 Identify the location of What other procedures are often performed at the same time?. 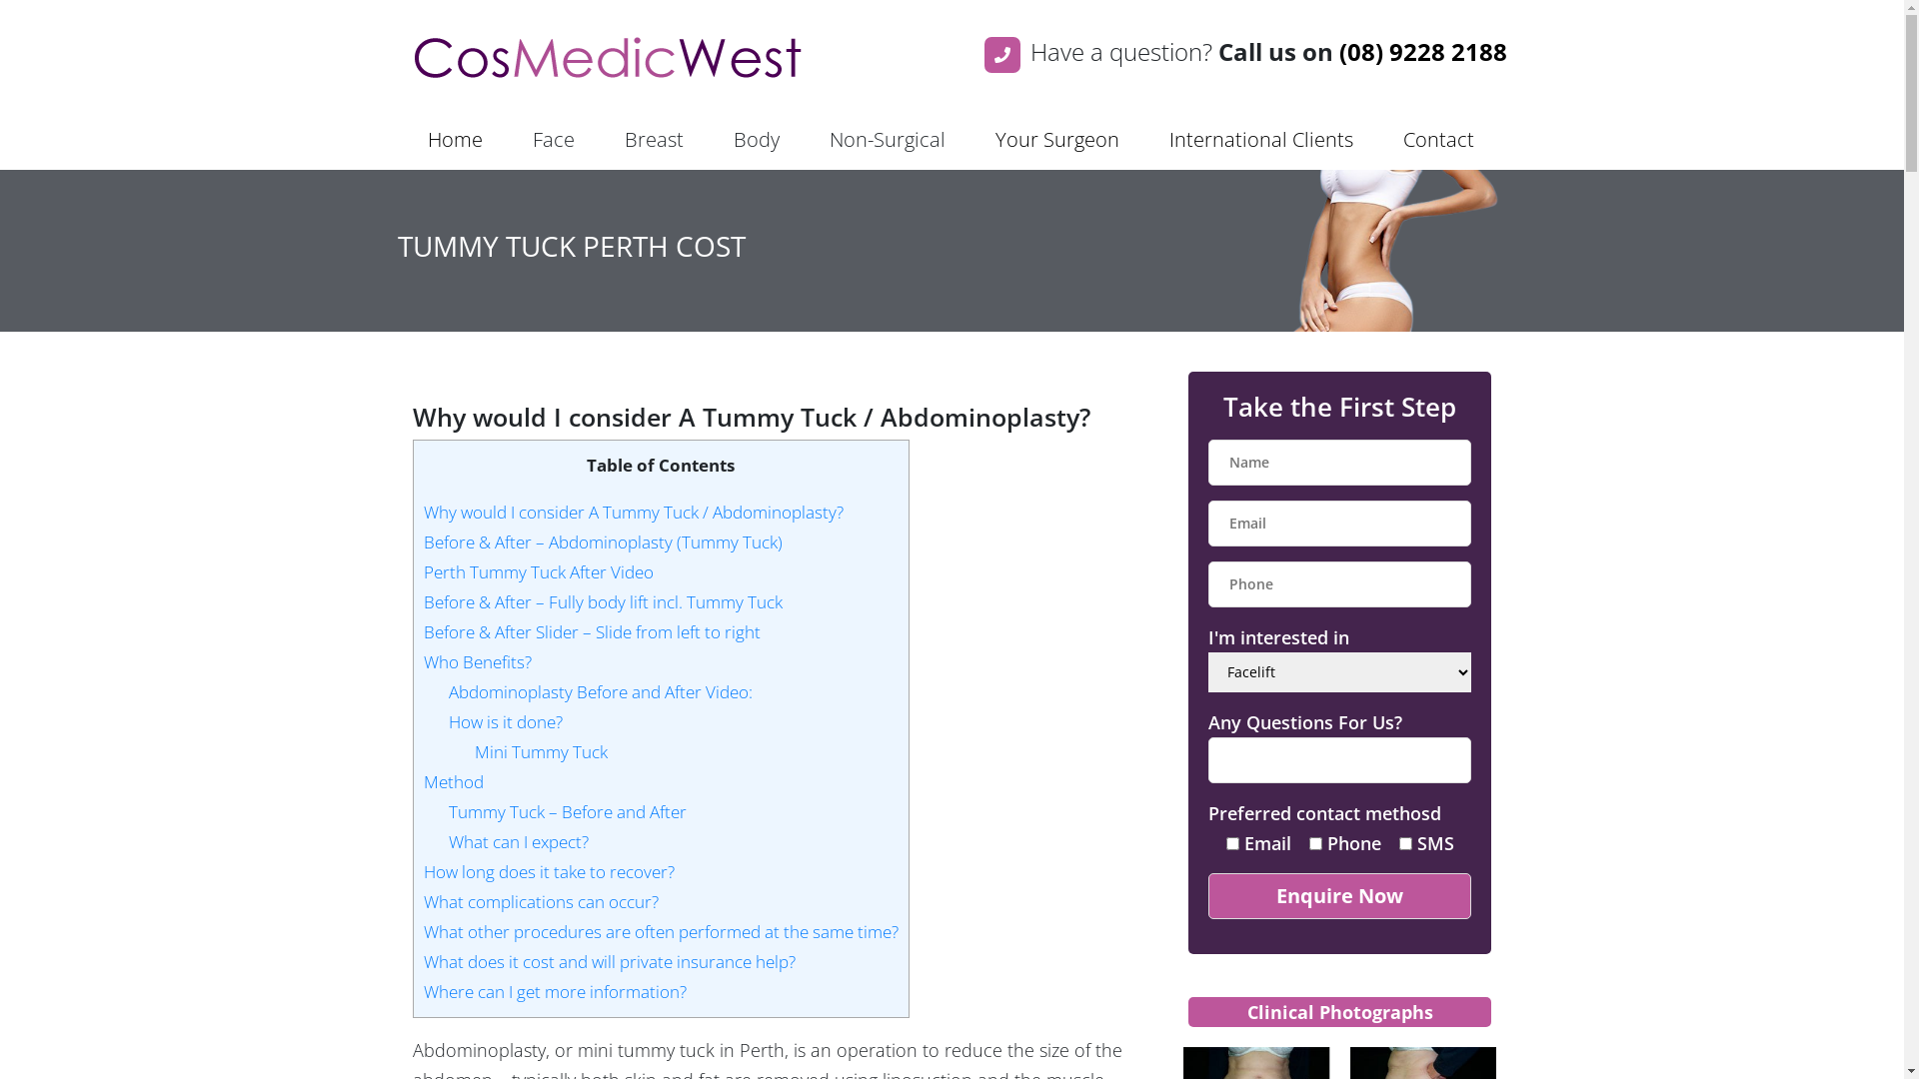
(662, 931).